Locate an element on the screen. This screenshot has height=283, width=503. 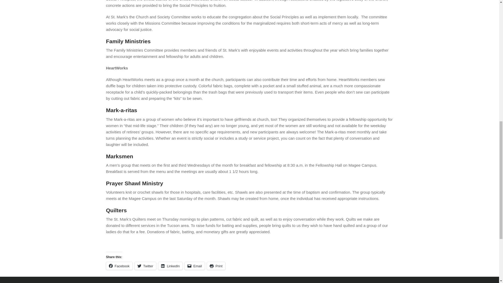
Click to share on Twitter is located at coordinates (145, 266).